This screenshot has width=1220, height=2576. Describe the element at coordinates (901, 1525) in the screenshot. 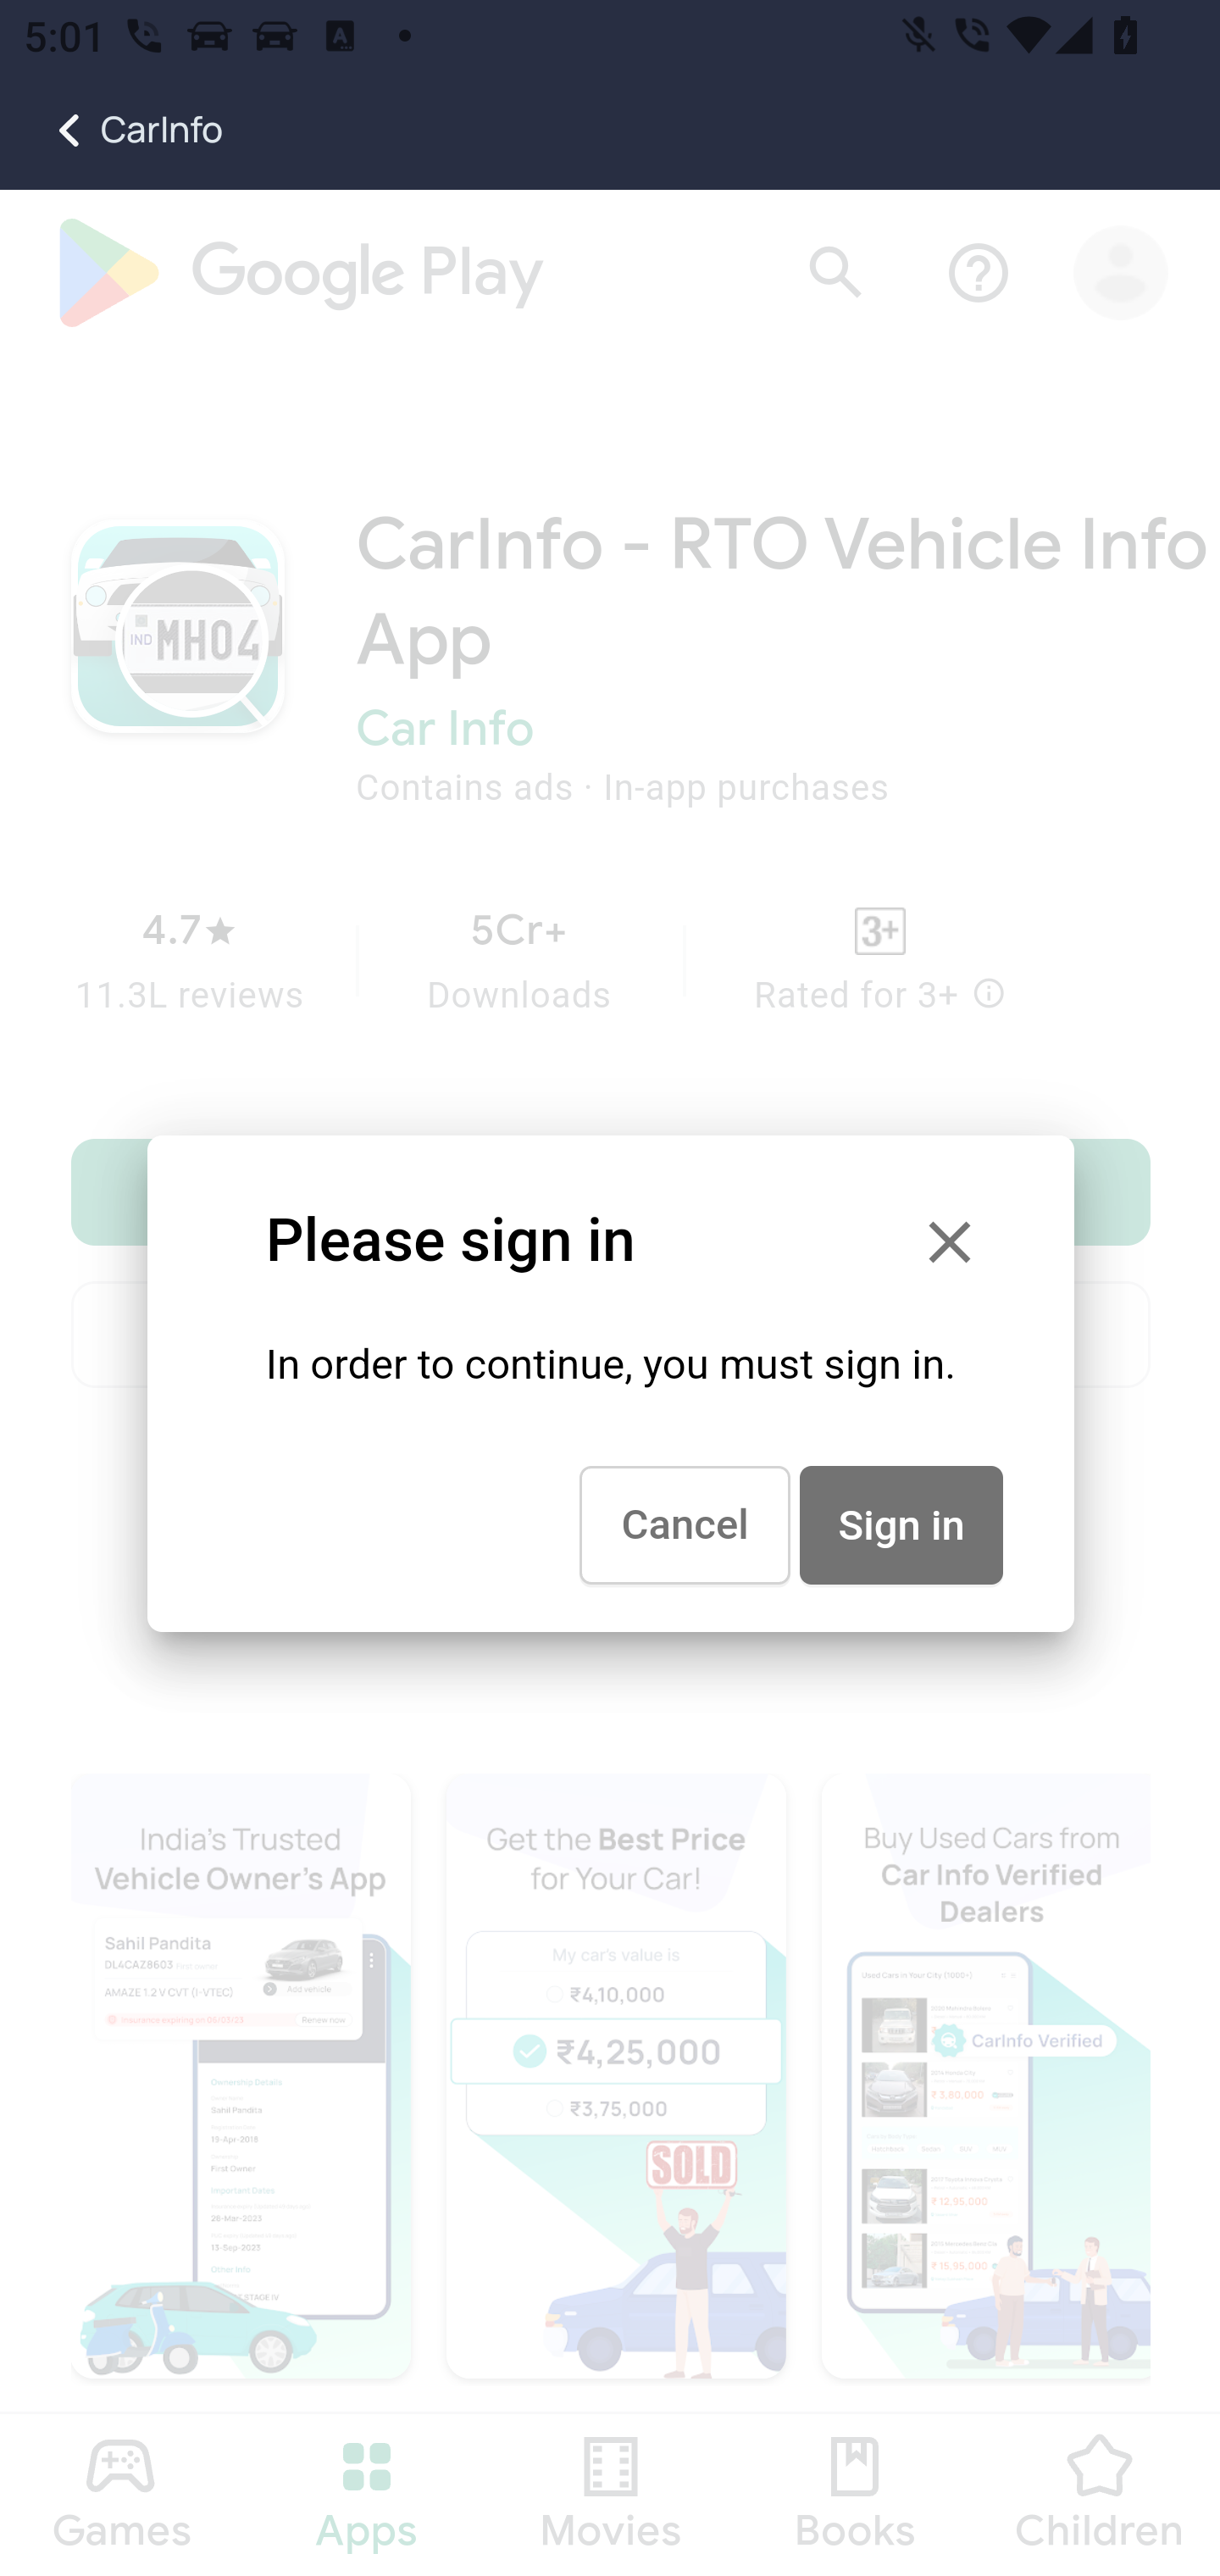

I see `Sign in` at that location.